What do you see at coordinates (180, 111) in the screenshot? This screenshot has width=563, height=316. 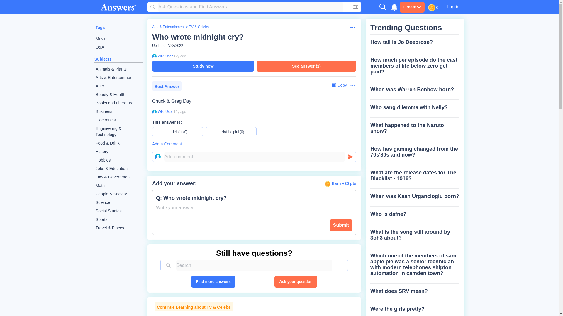 I see `2011-10-03 02:10:00` at bounding box center [180, 111].